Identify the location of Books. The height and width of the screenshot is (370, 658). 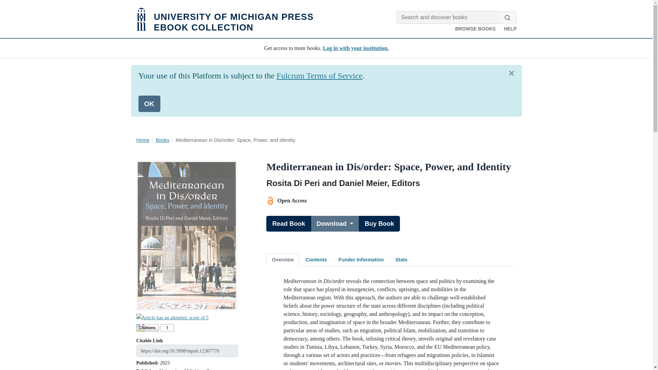
(149, 103).